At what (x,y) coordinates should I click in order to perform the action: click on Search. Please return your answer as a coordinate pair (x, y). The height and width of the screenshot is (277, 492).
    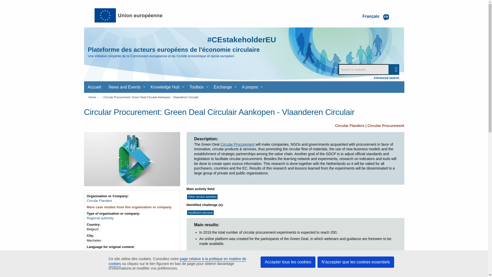
    Looking at the image, I should click on (394, 69).